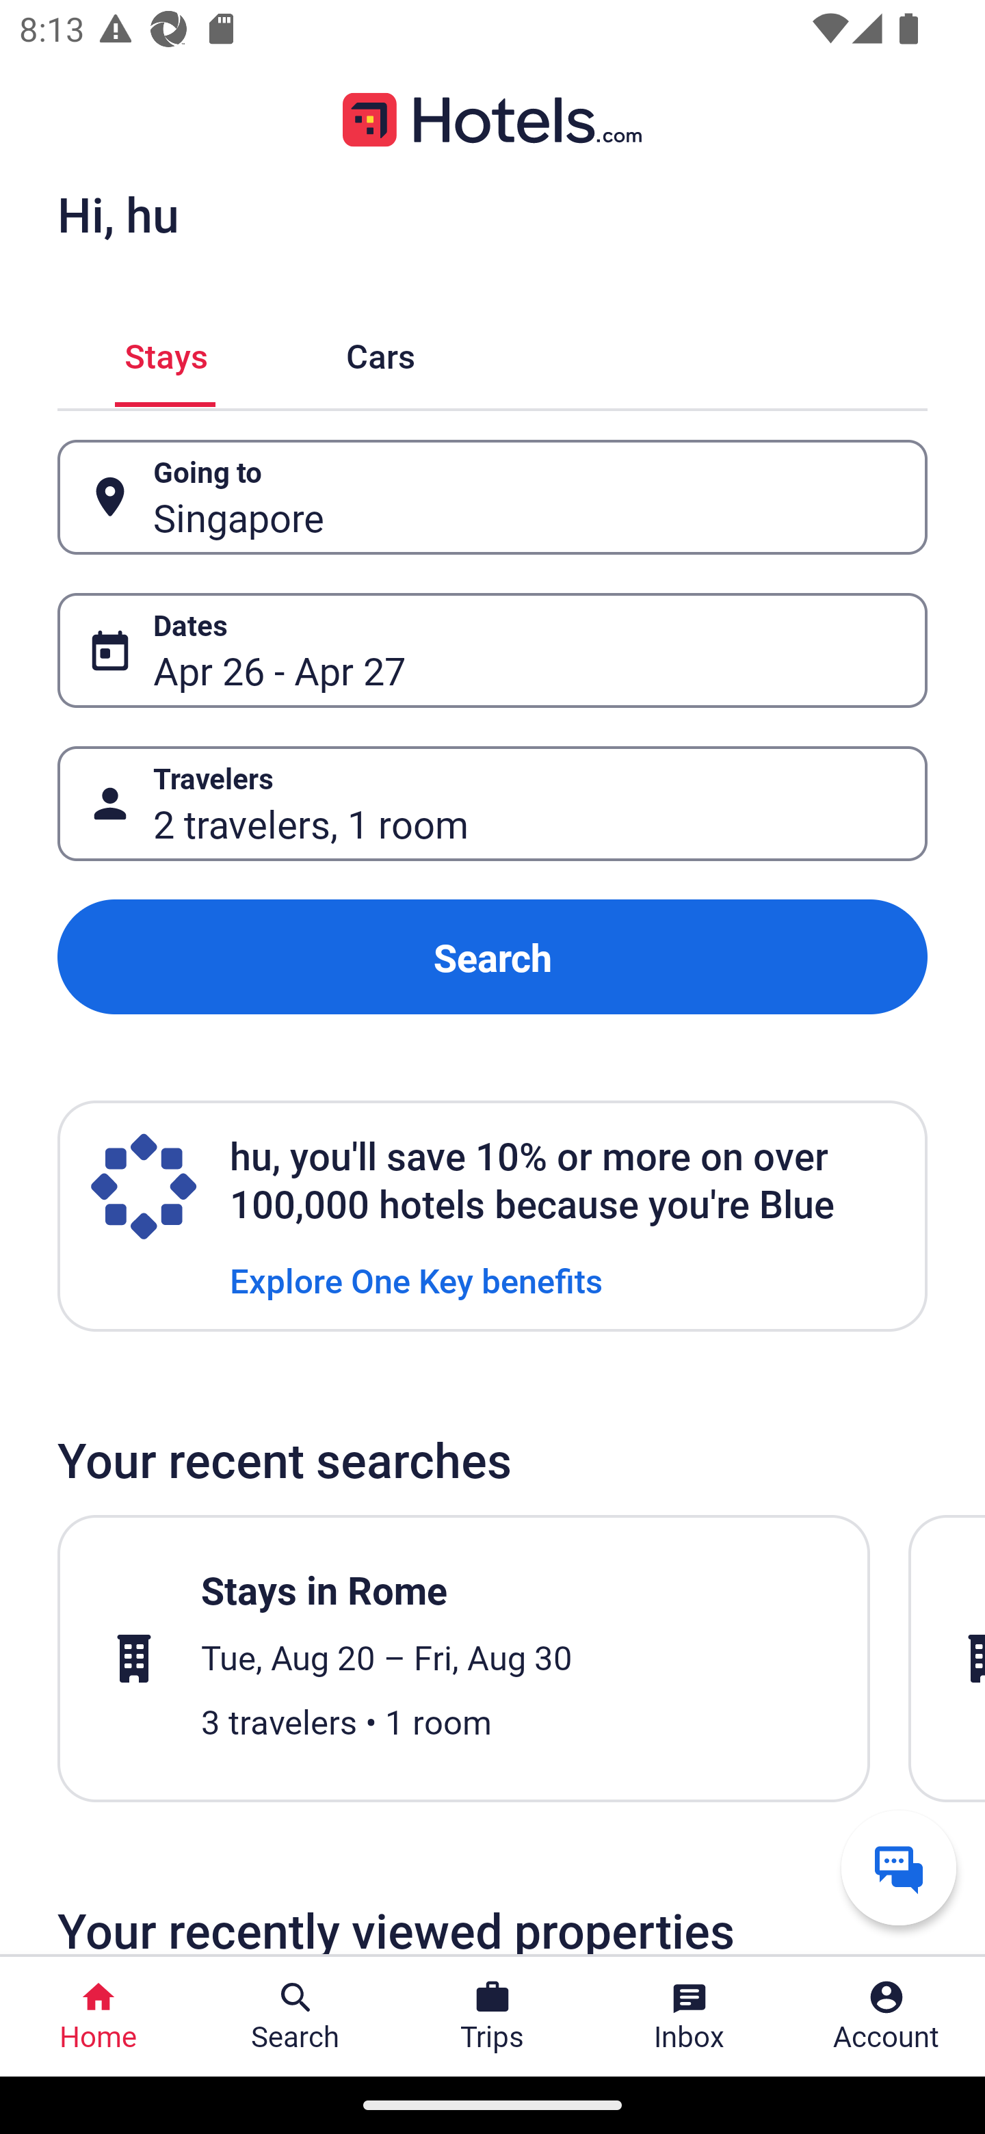 This screenshot has width=985, height=2134. What do you see at coordinates (295, 2016) in the screenshot?
I see `Search Search Button` at bounding box center [295, 2016].